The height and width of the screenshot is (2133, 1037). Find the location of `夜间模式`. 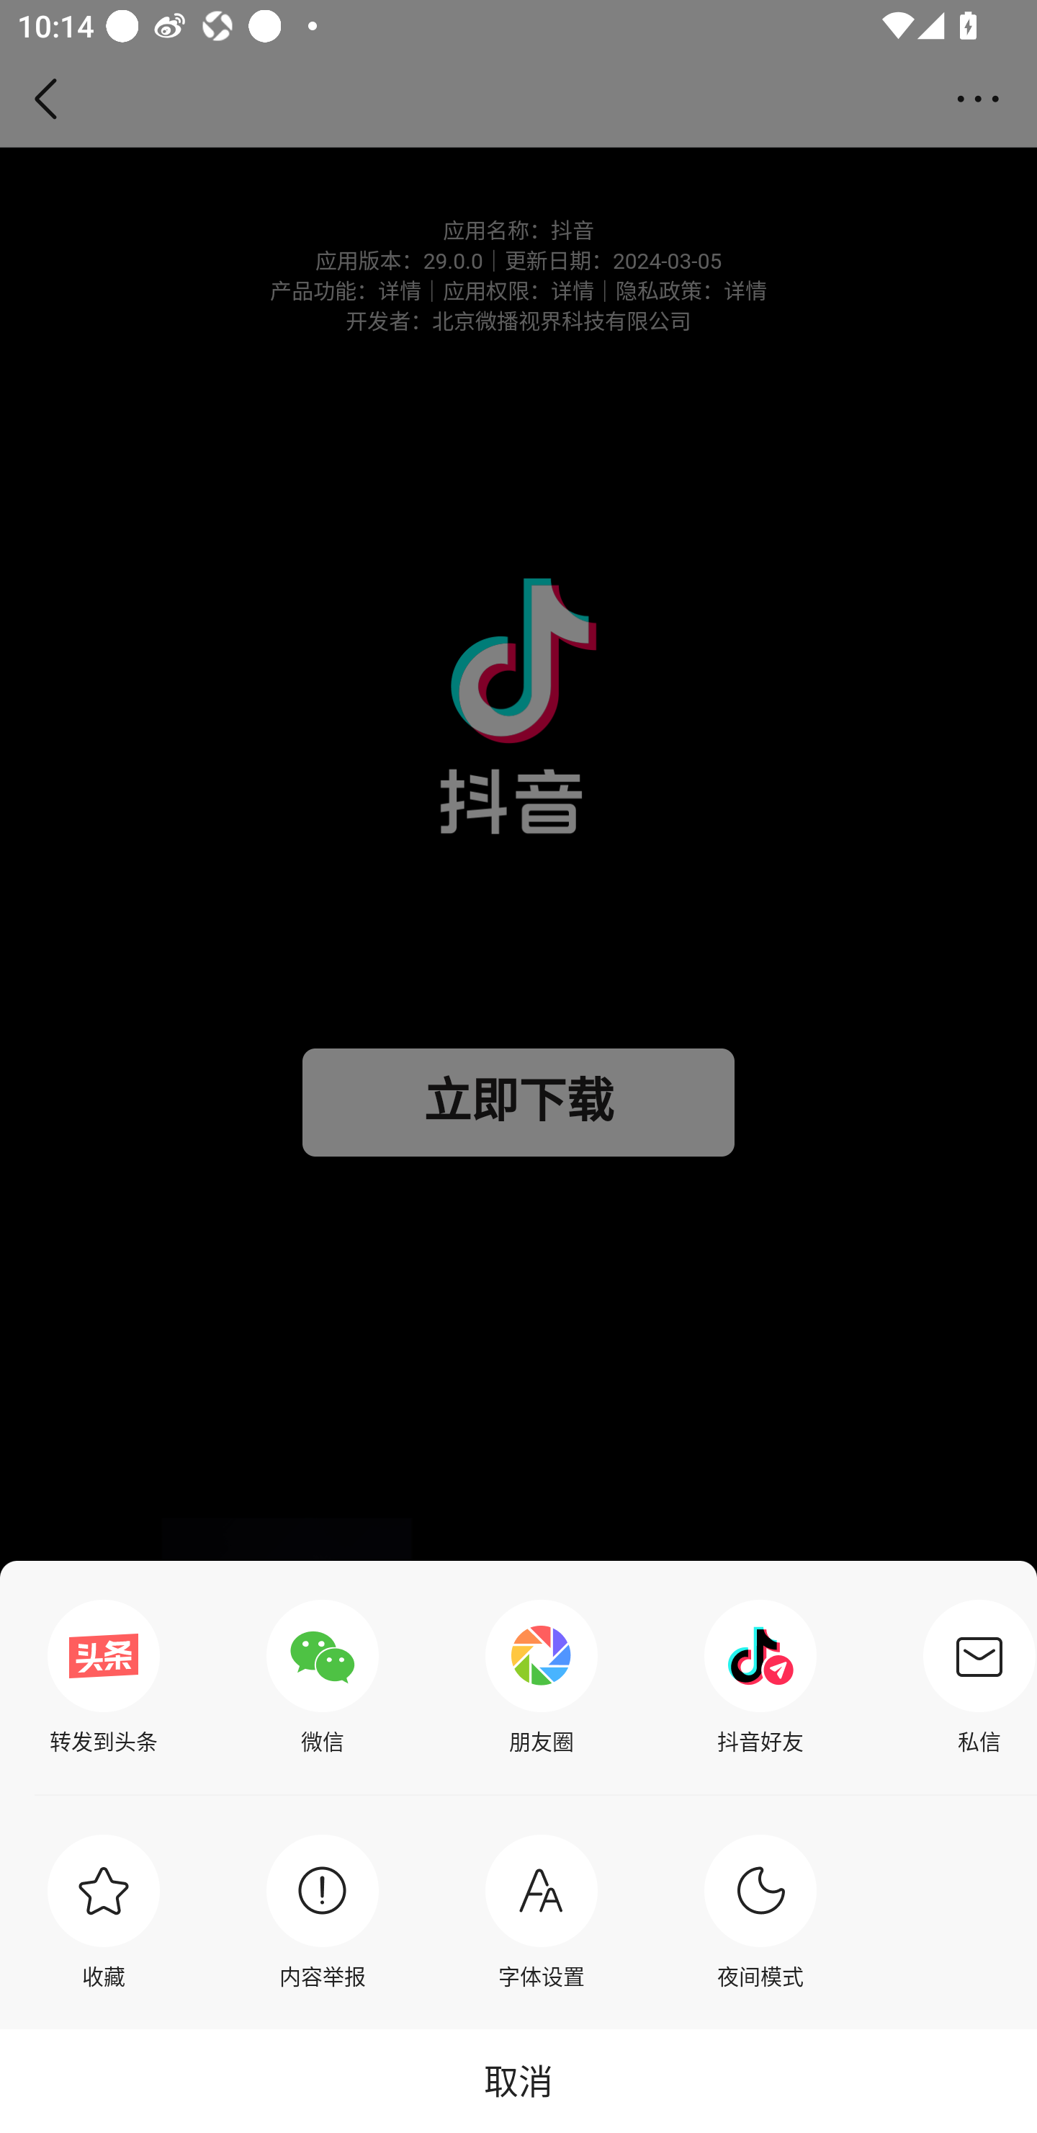

夜间模式 is located at coordinates (760, 1912).